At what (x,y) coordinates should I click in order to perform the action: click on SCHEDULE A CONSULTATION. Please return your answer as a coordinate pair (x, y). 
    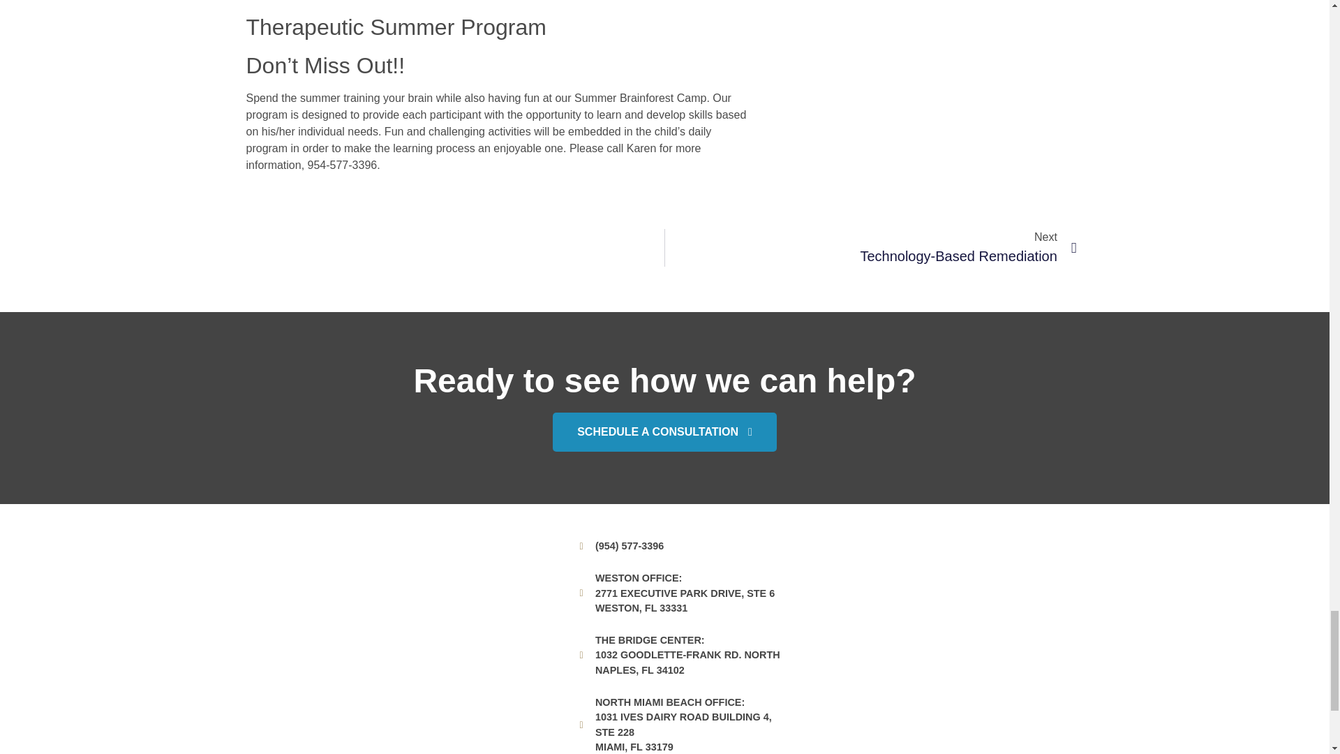
    Looking at the image, I should click on (664, 431).